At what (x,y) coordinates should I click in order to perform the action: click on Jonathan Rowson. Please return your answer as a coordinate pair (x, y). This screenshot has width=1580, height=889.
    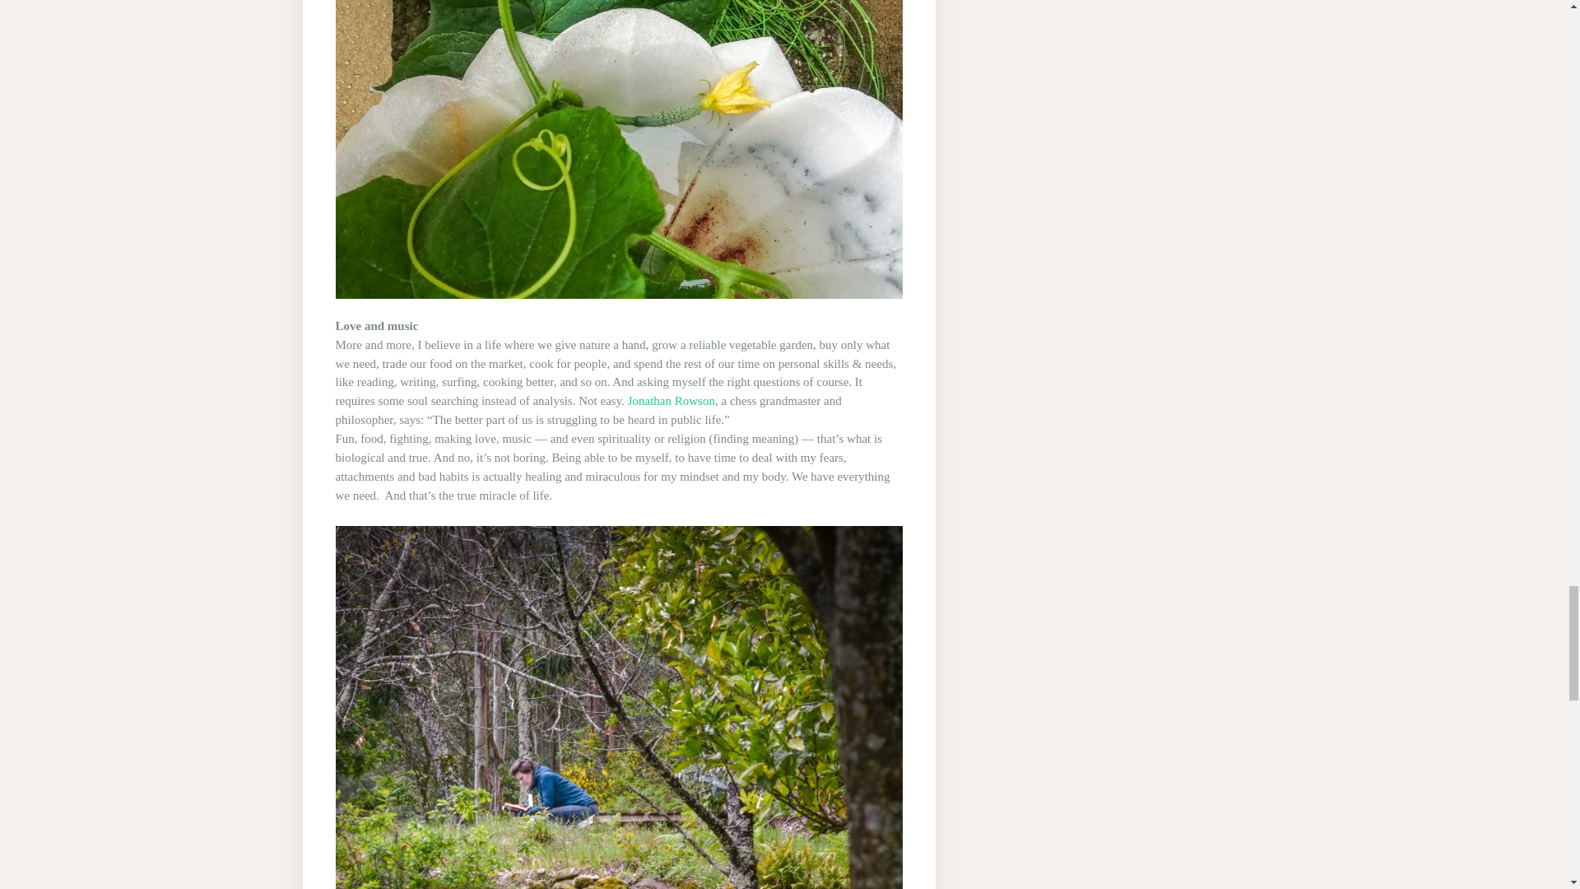
    Looking at the image, I should click on (670, 400).